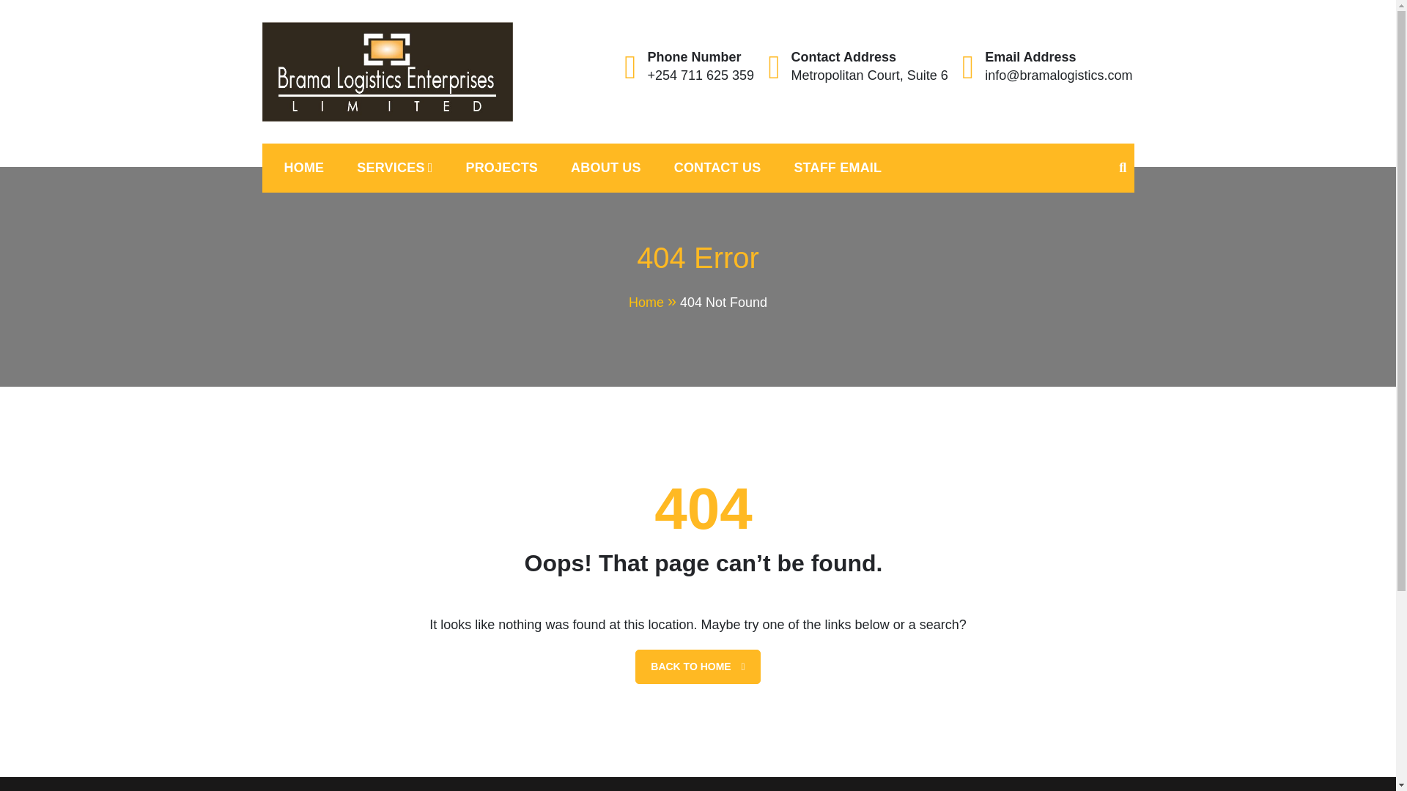 This screenshot has width=1407, height=791. Describe the element at coordinates (364, 138) in the screenshot. I see `Brama Logistics` at that location.